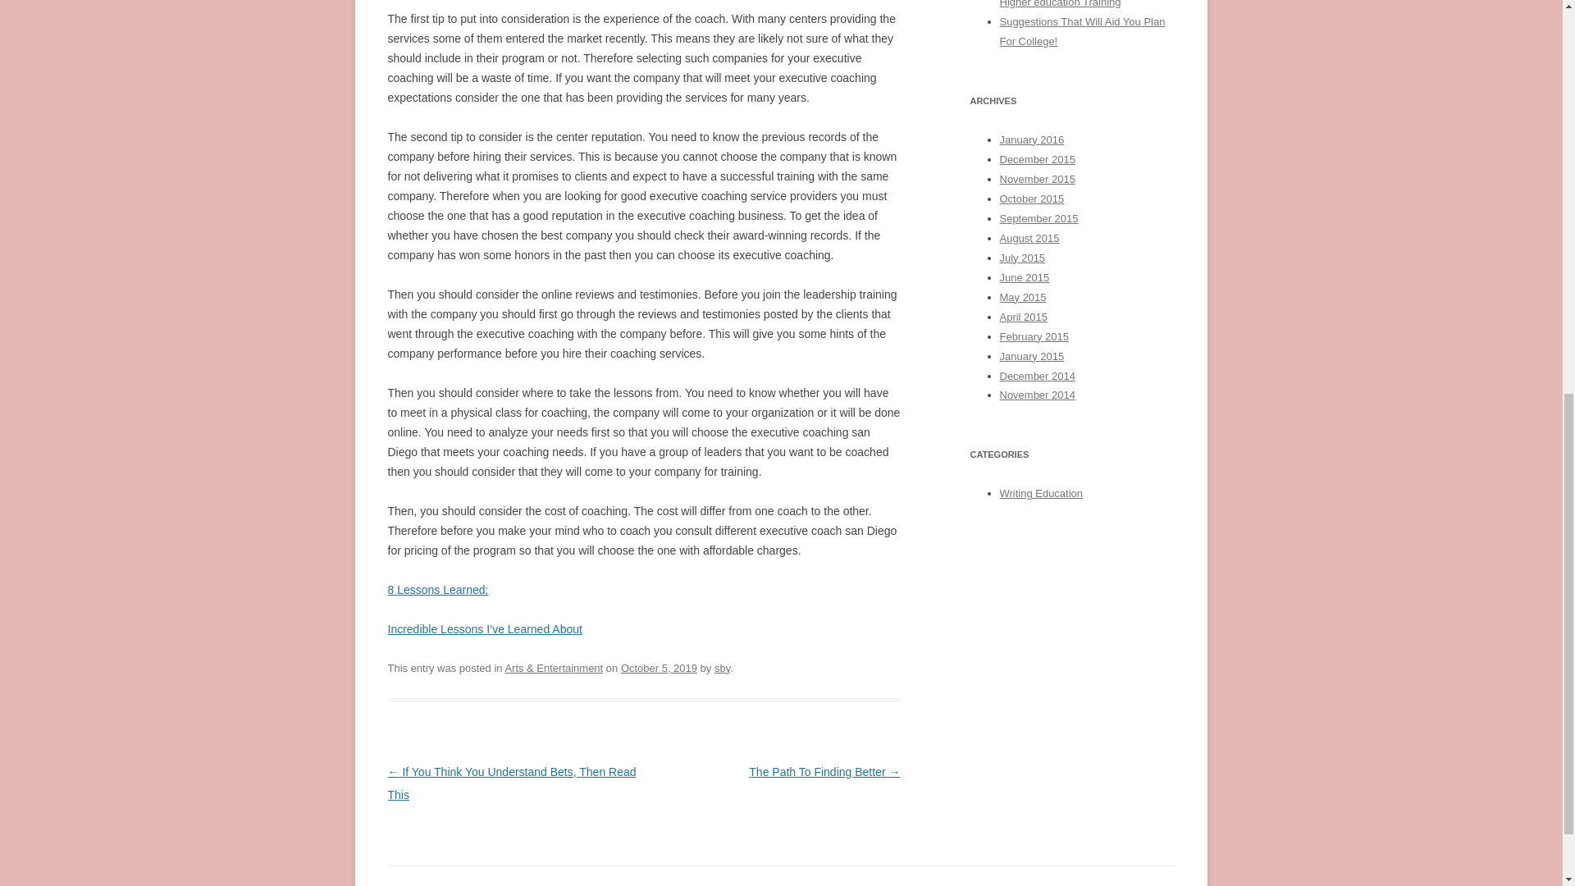 The width and height of the screenshot is (1575, 886). What do you see at coordinates (438, 589) in the screenshot?
I see `8 Lessons Learned:` at bounding box center [438, 589].